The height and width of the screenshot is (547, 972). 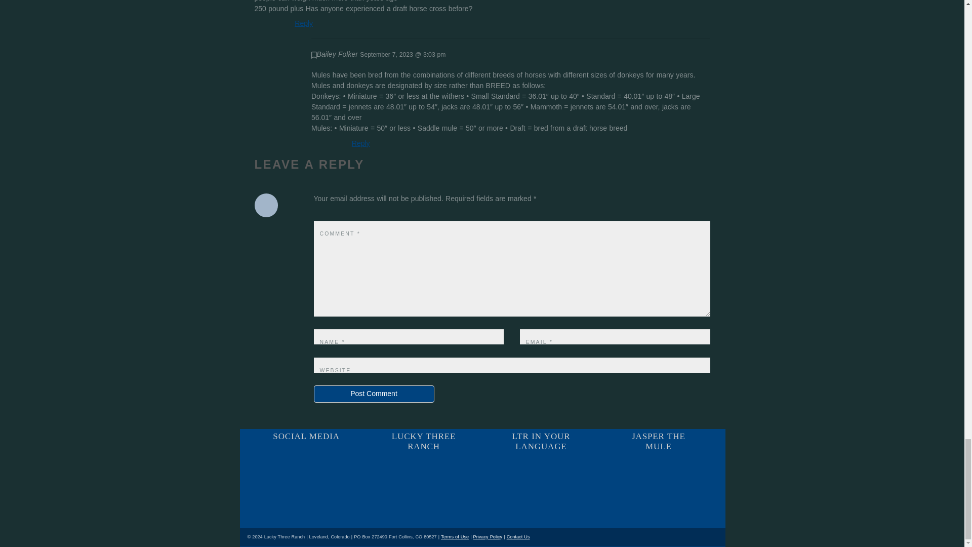 I want to click on French, so click(x=495, y=482).